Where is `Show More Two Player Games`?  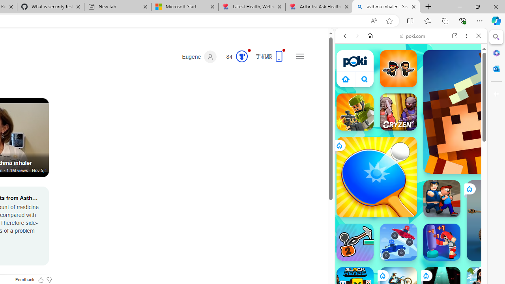
Show More Two Player Games is located at coordinates (459, 225).